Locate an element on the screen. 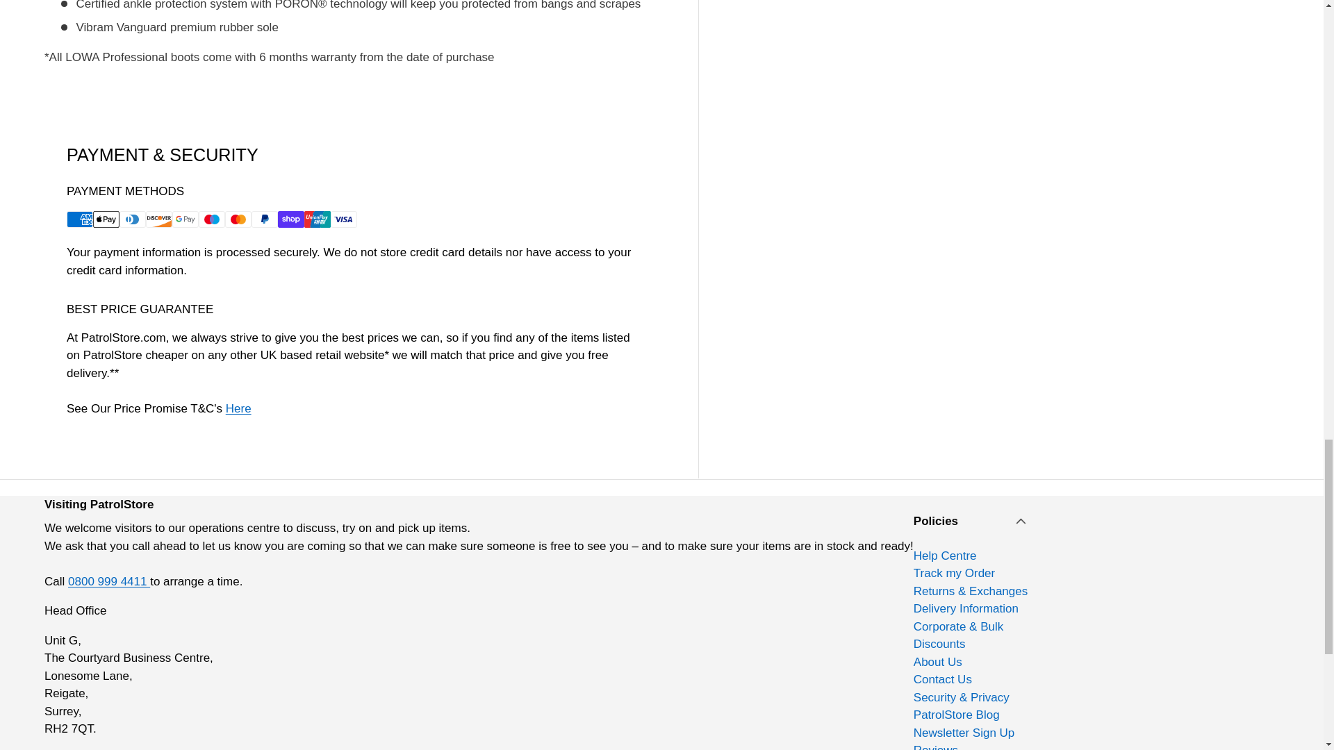 This screenshot has height=750, width=1334. Apple Pay is located at coordinates (106, 219).